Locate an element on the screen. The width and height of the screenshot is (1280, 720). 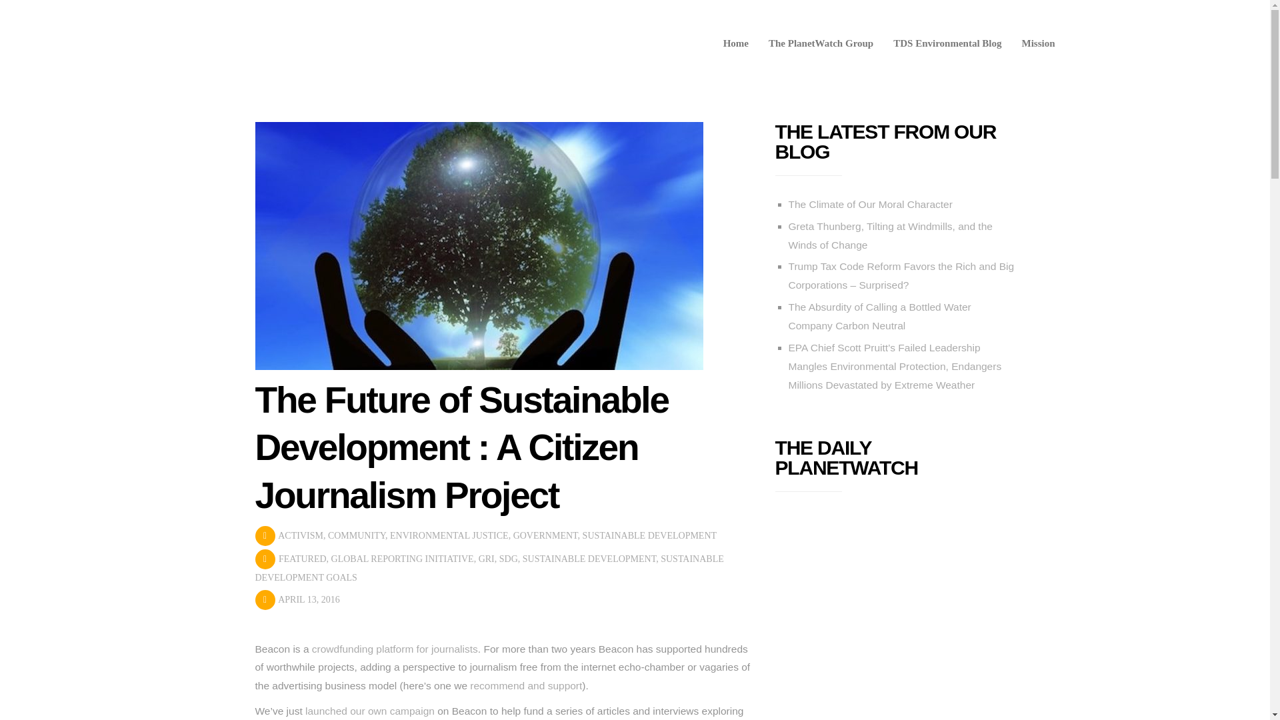
SDG is located at coordinates (508, 559).